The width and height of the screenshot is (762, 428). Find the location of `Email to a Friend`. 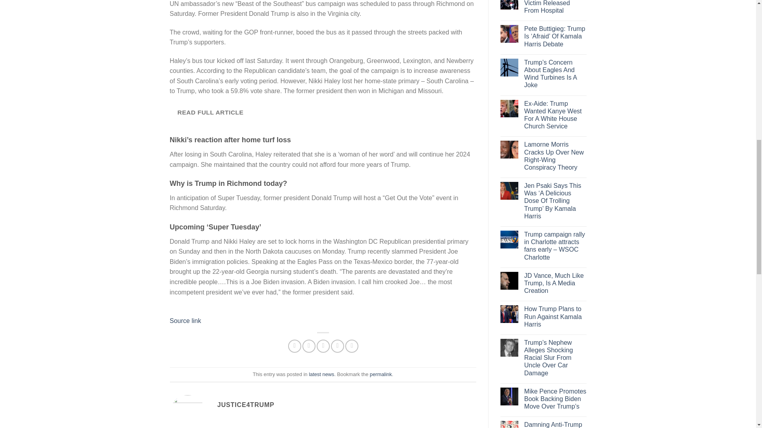

Email to a Friend is located at coordinates (323, 346).